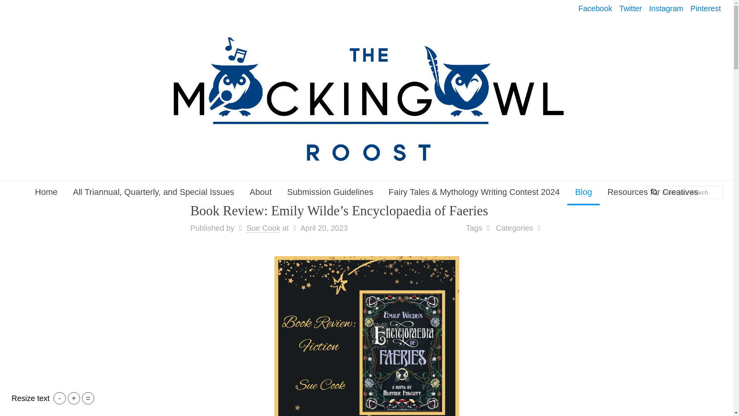  What do you see at coordinates (330, 192) in the screenshot?
I see `Submission Guidelines` at bounding box center [330, 192].